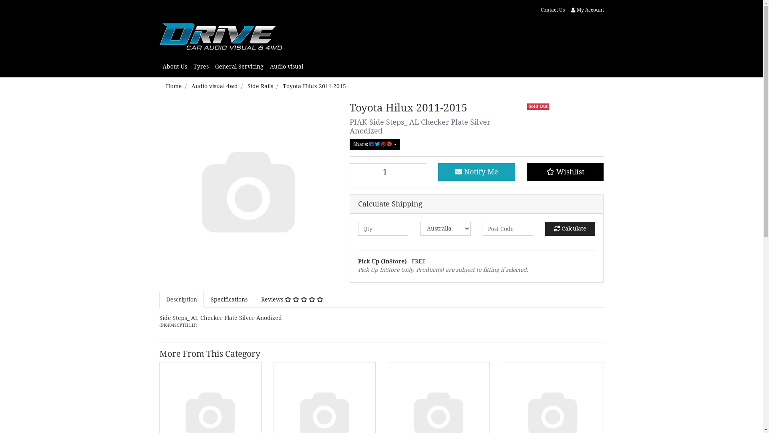  I want to click on Reviews, so click(292, 300).